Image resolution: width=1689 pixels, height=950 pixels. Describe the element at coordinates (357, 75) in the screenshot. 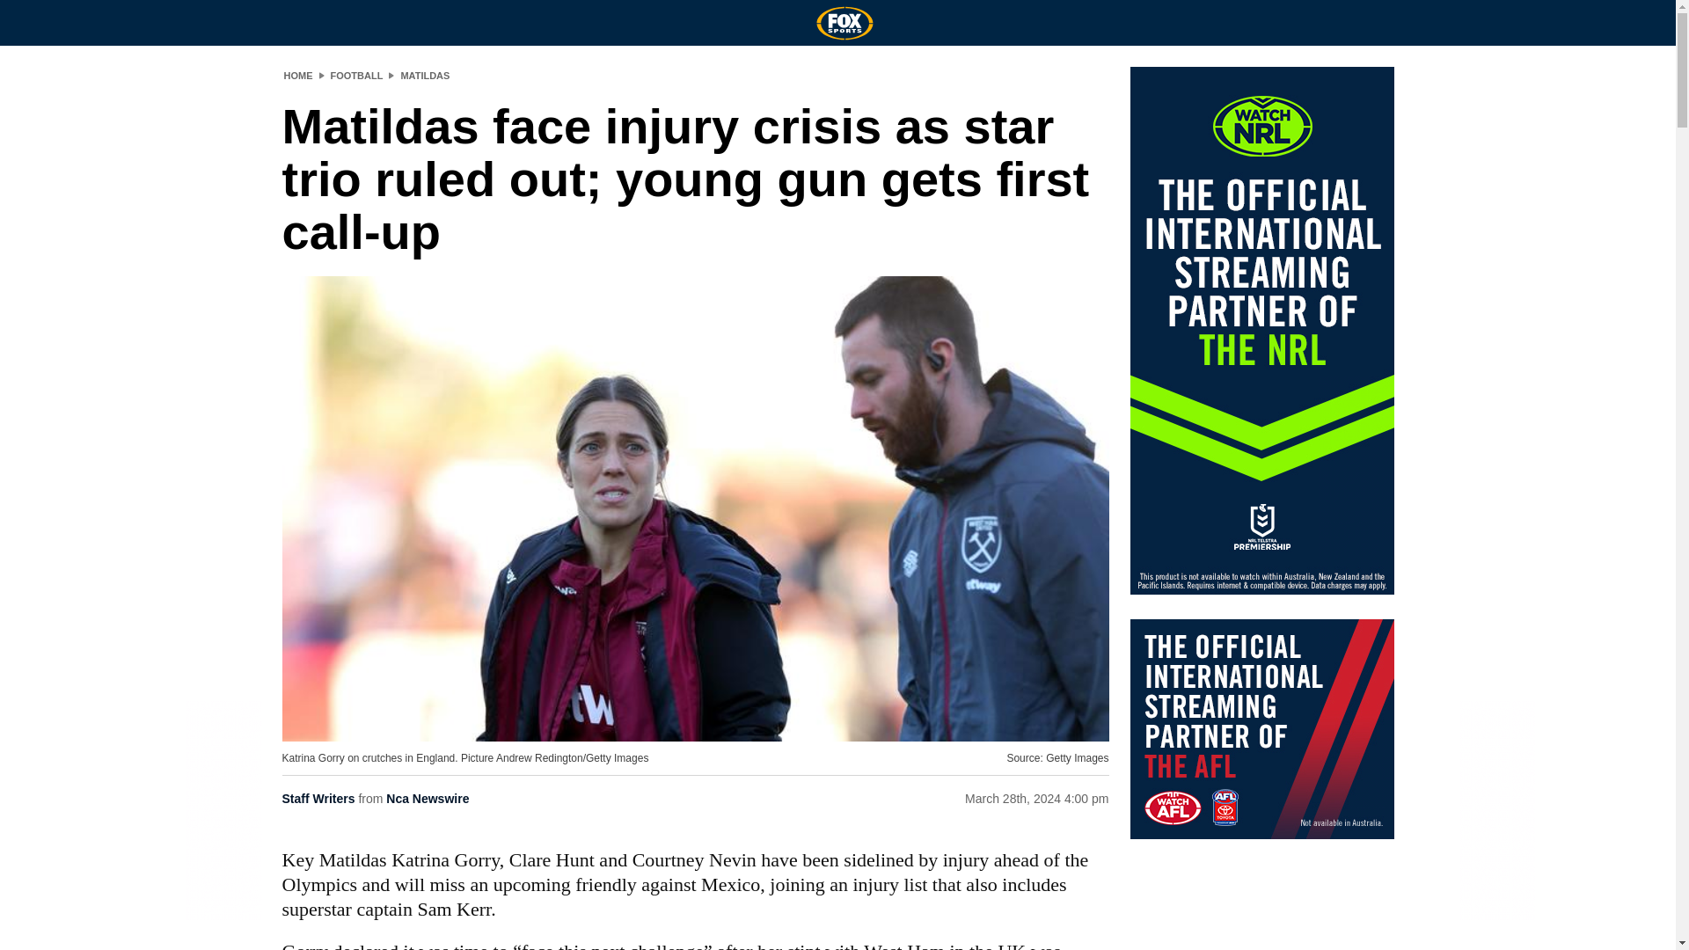

I see `FOOTBALL` at that location.